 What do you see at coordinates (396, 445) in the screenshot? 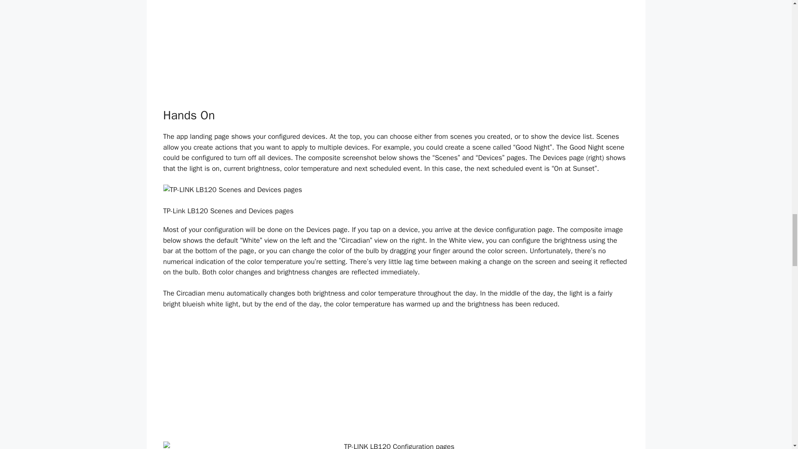
I see `TP-LINK LB120 Configuration pages` at bounding box center [396, 445].